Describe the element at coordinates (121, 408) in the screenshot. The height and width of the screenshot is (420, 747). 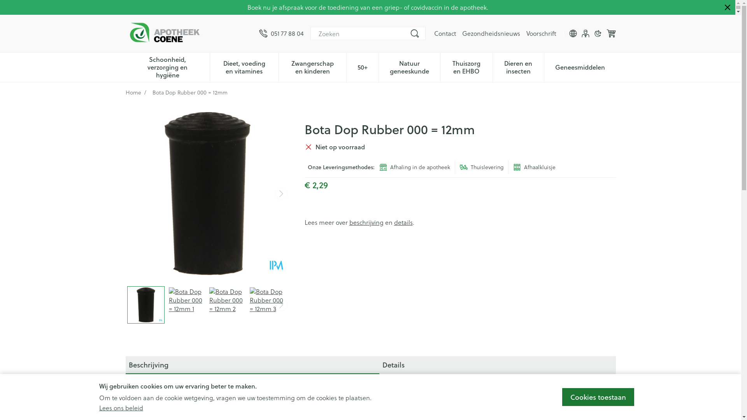
I see `Lees ons beleid` at that location.